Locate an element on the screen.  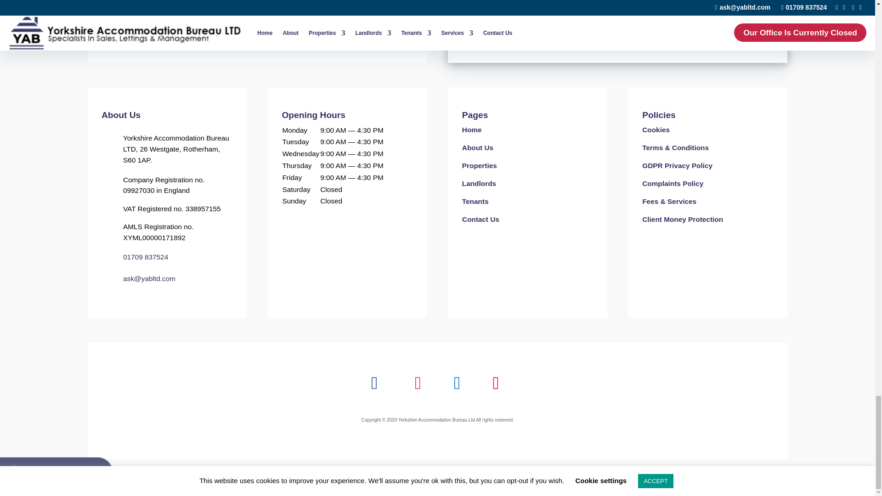
Follow on X is located at coordinates (457, 383).